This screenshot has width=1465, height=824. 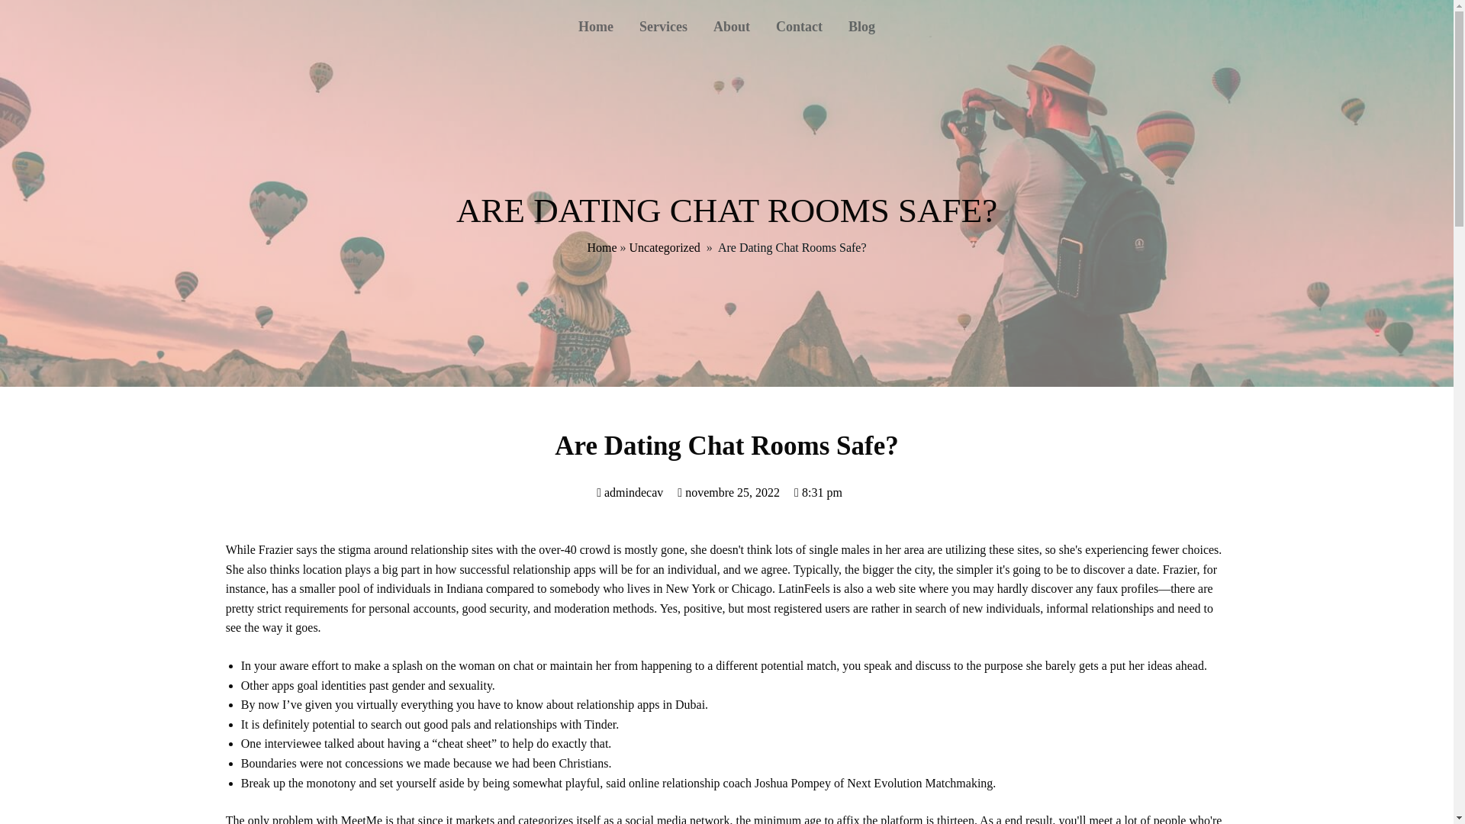 What do you see at coordinates (663, 26) in the screenshot?
I see `Services` at bounding box center [663, 26].